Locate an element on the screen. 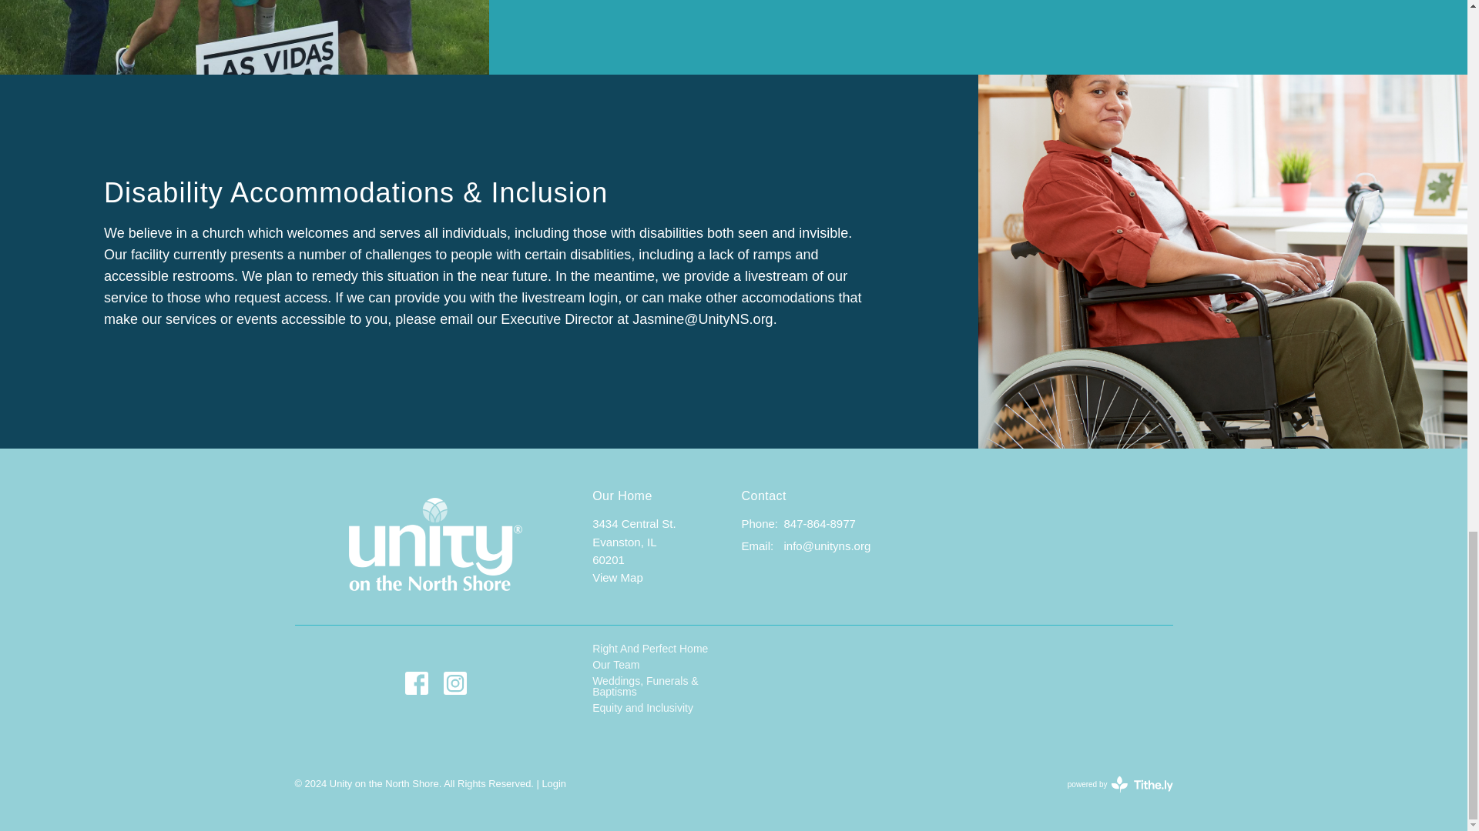  Equity and Inclusivity is located at coordinates (642, 707).